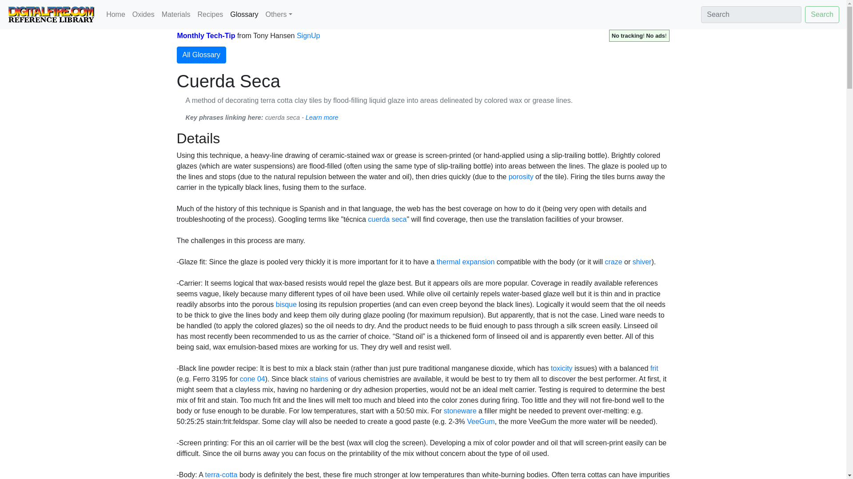 The height and width of the screenshot is (479, 853). Describe the element at coordinates (206, 35) in the screenshot. I see `Monthly Tech-Tip` at that location.